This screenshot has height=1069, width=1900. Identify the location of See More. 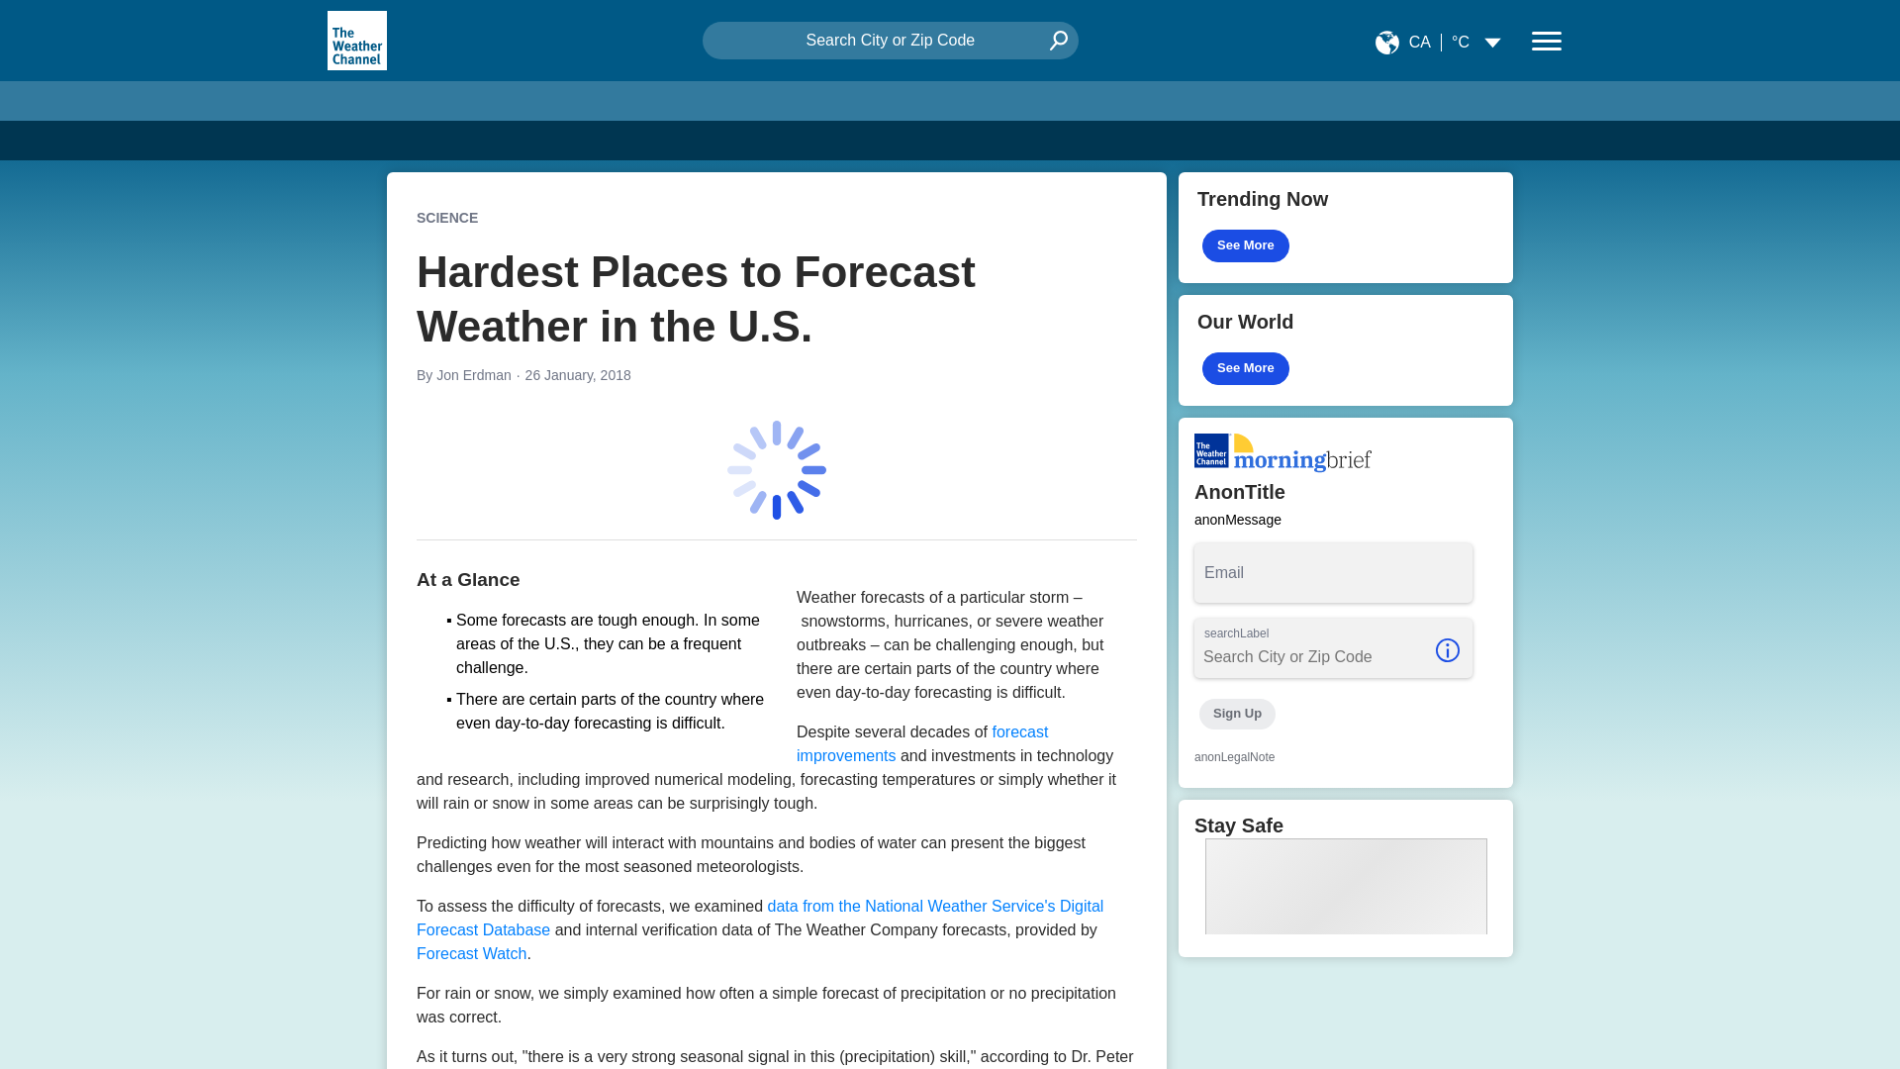
(1246, 368).